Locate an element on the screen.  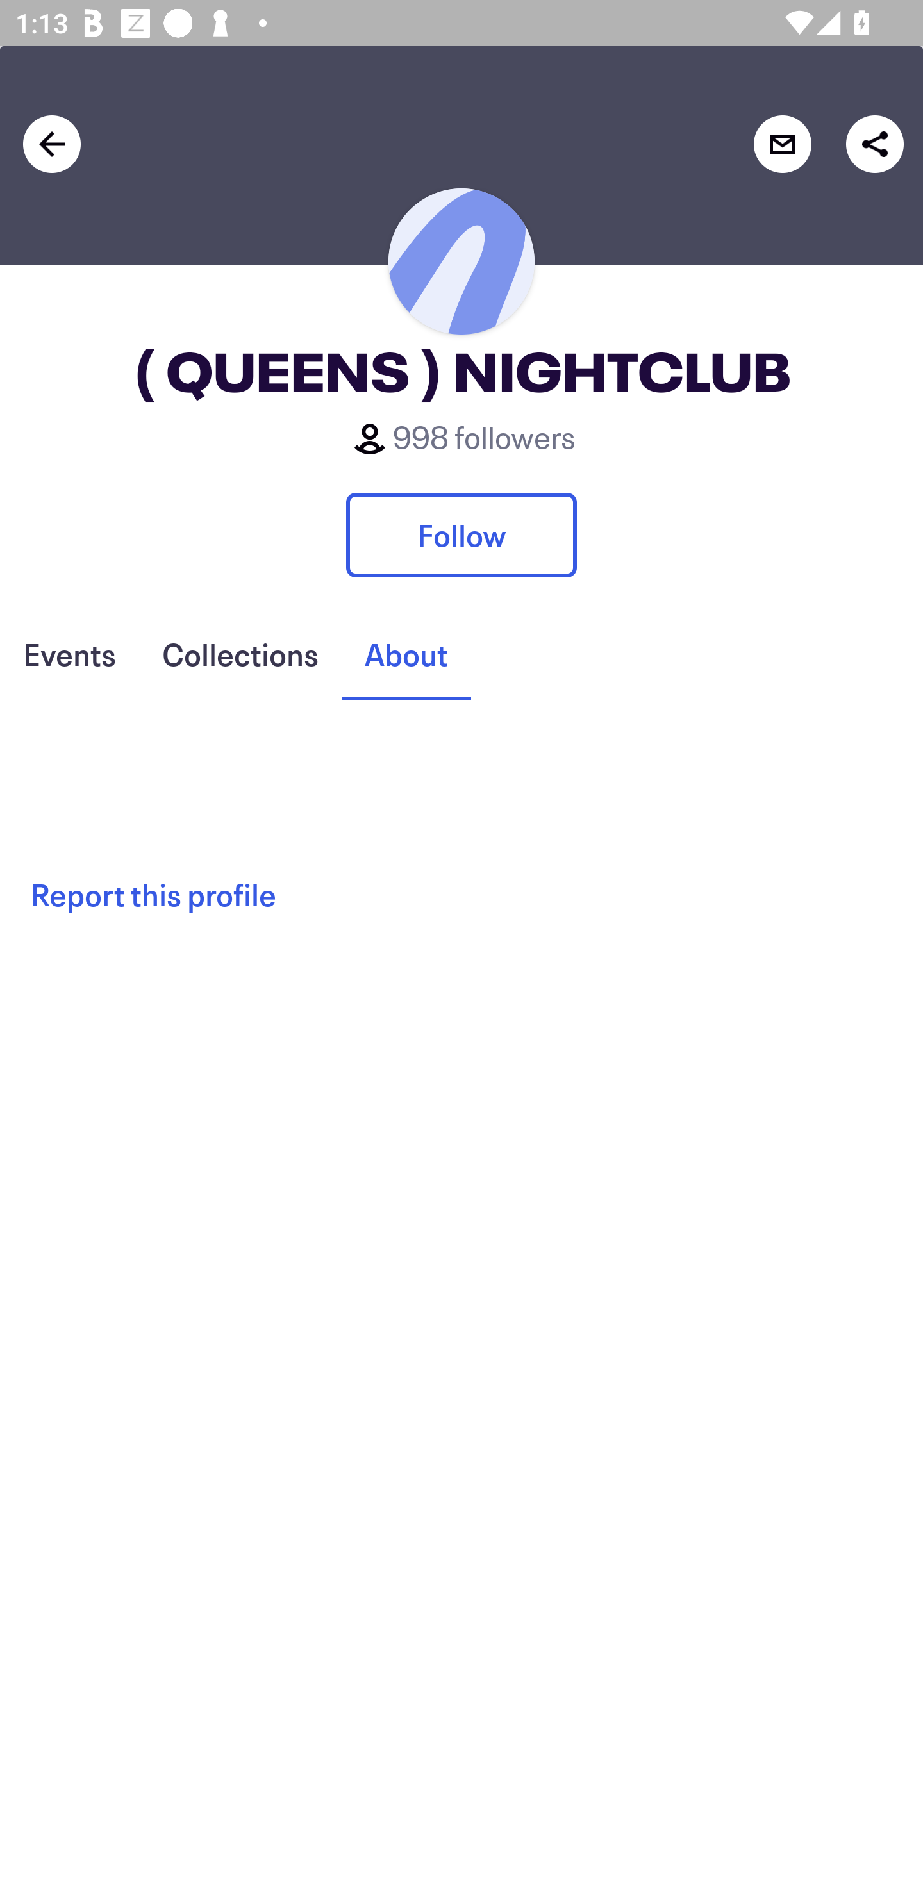
About is located at coordinates (406, 654).